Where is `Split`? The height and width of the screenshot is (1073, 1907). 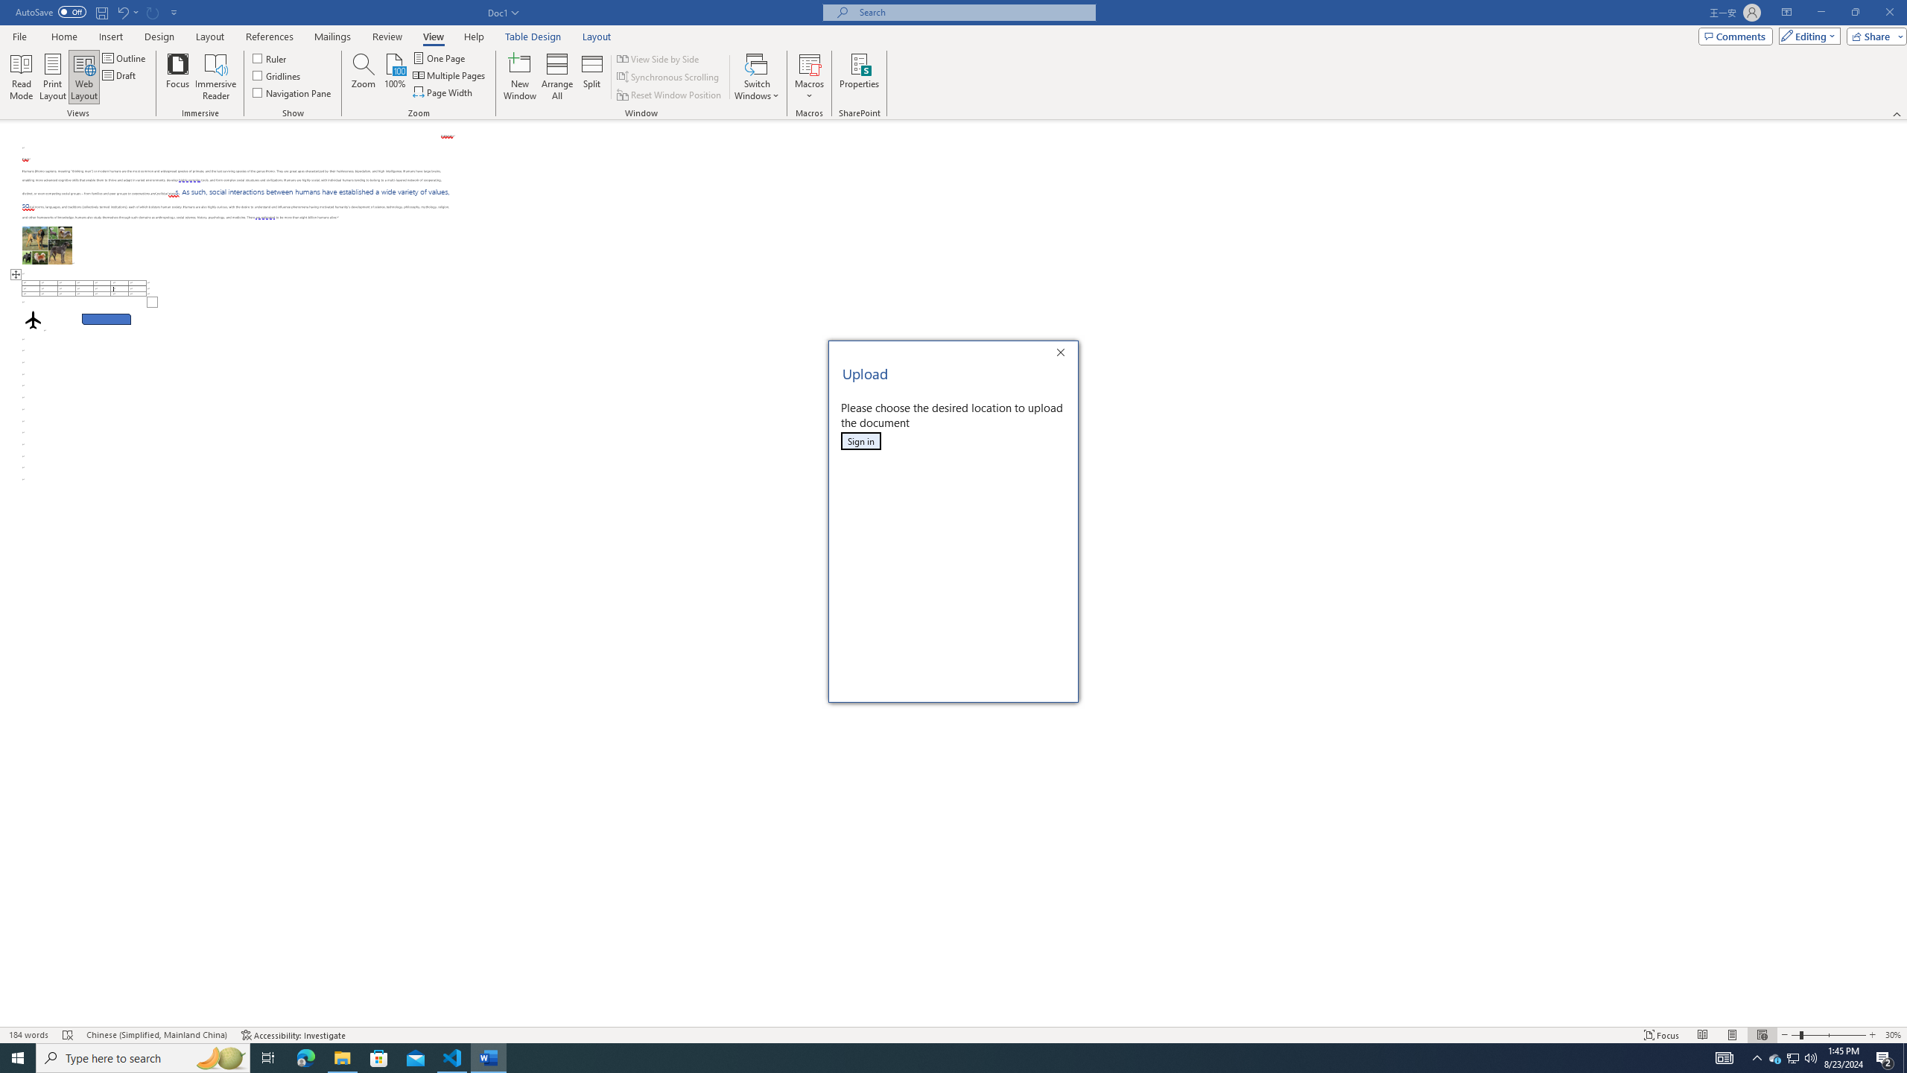
Split is located at coordinates (591, 77).